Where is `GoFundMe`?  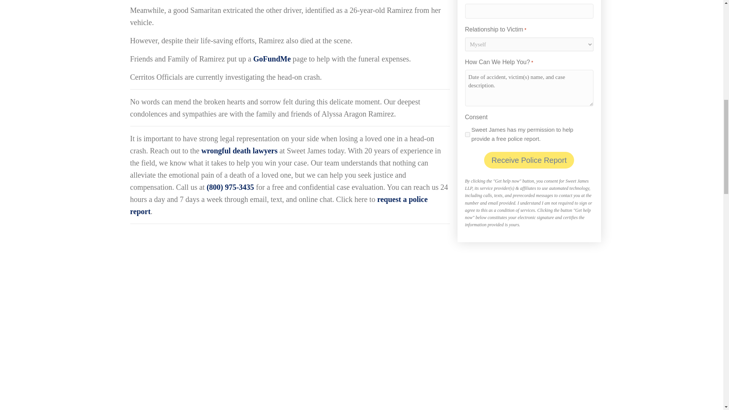
GoFundMe is located at coordinates (272, 58).